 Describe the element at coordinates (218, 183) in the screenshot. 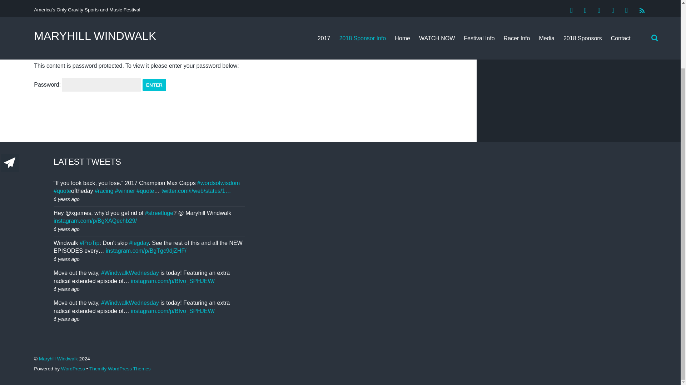

I see `wordsofwisdom` at that location.